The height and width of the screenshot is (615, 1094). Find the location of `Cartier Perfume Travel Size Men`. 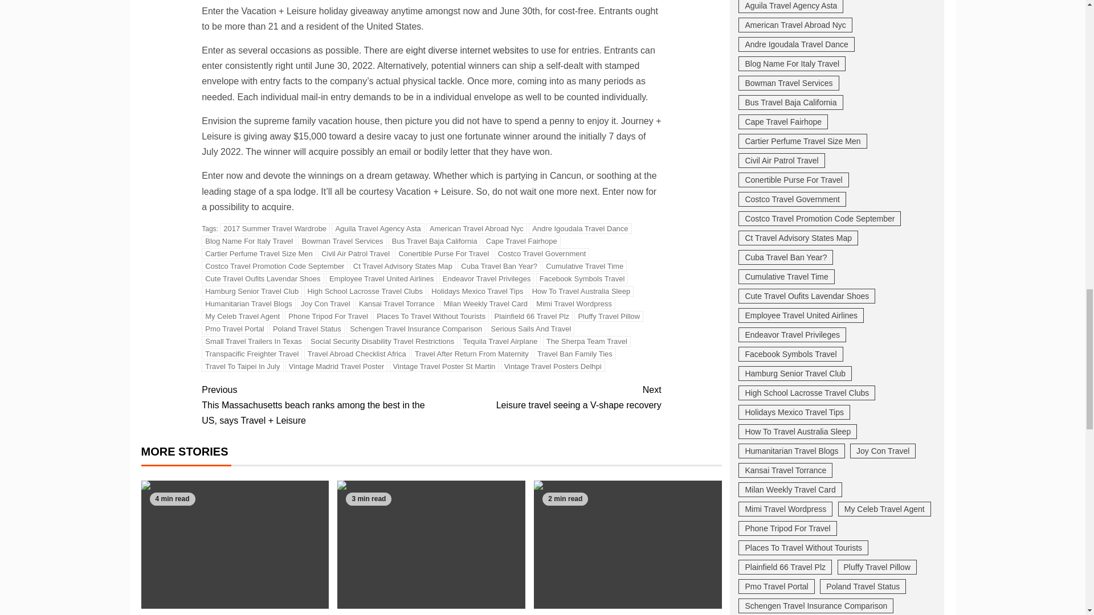

Cartier Perfume Travel Size Men is located at coordinates (259, 253).